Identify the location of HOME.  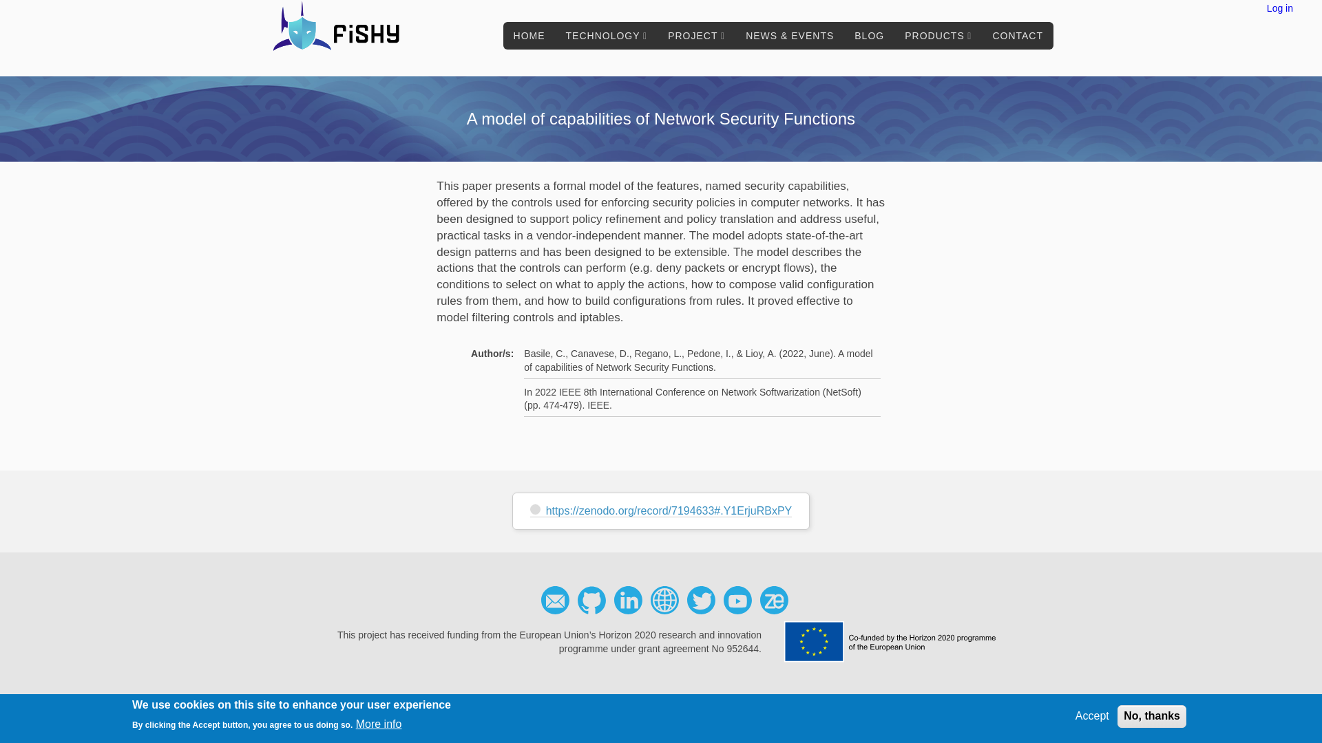
(529, 36).